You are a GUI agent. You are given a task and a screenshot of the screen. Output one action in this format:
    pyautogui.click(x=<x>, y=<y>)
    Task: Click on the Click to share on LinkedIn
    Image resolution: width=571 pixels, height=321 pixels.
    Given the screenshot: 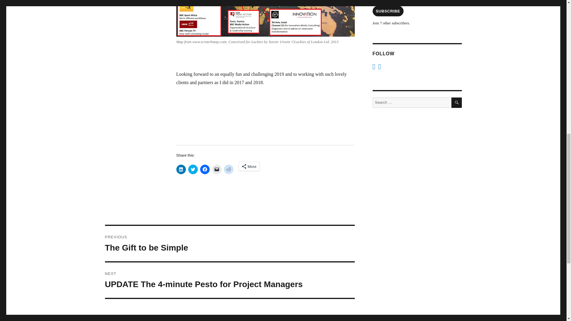 What is the action you would take?
    pyautogui.click(x=181, y=169)
    